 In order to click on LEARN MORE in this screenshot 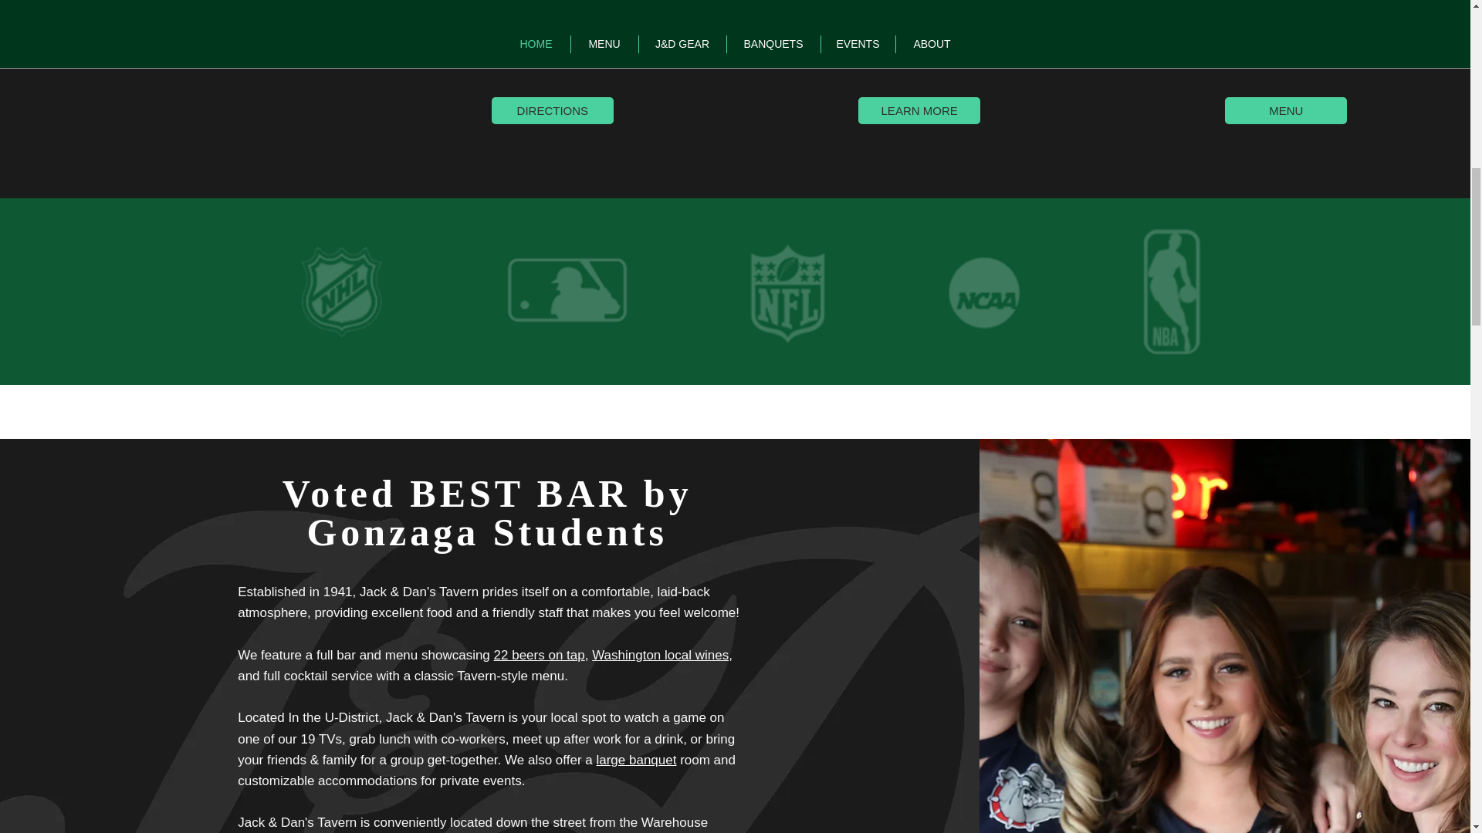, I will do `click(919, 110)`.